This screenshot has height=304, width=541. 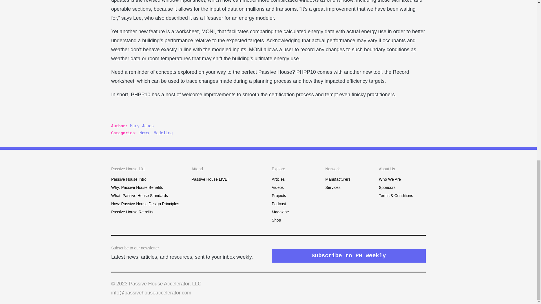 What do you see at coordinates (128, 179) in the screenshot?
I see `Passive House Intro` at bounding box center [128, 179].